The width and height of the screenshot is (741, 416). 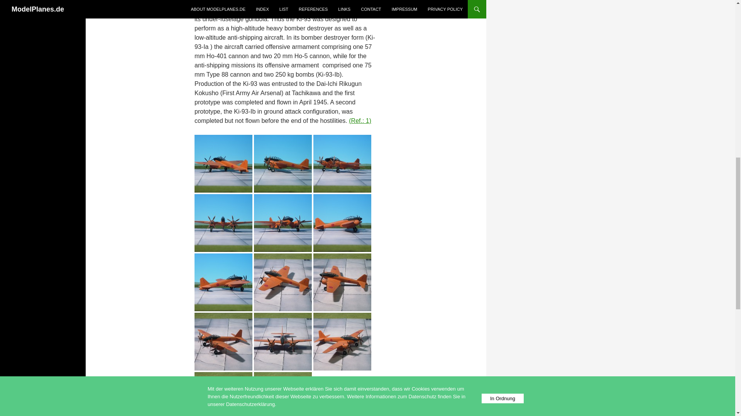 What do you see at coordinates (283, 163) in the screenshot?
I see `Rikugun Ki-93-Ia` at bounding box center [283, 163].